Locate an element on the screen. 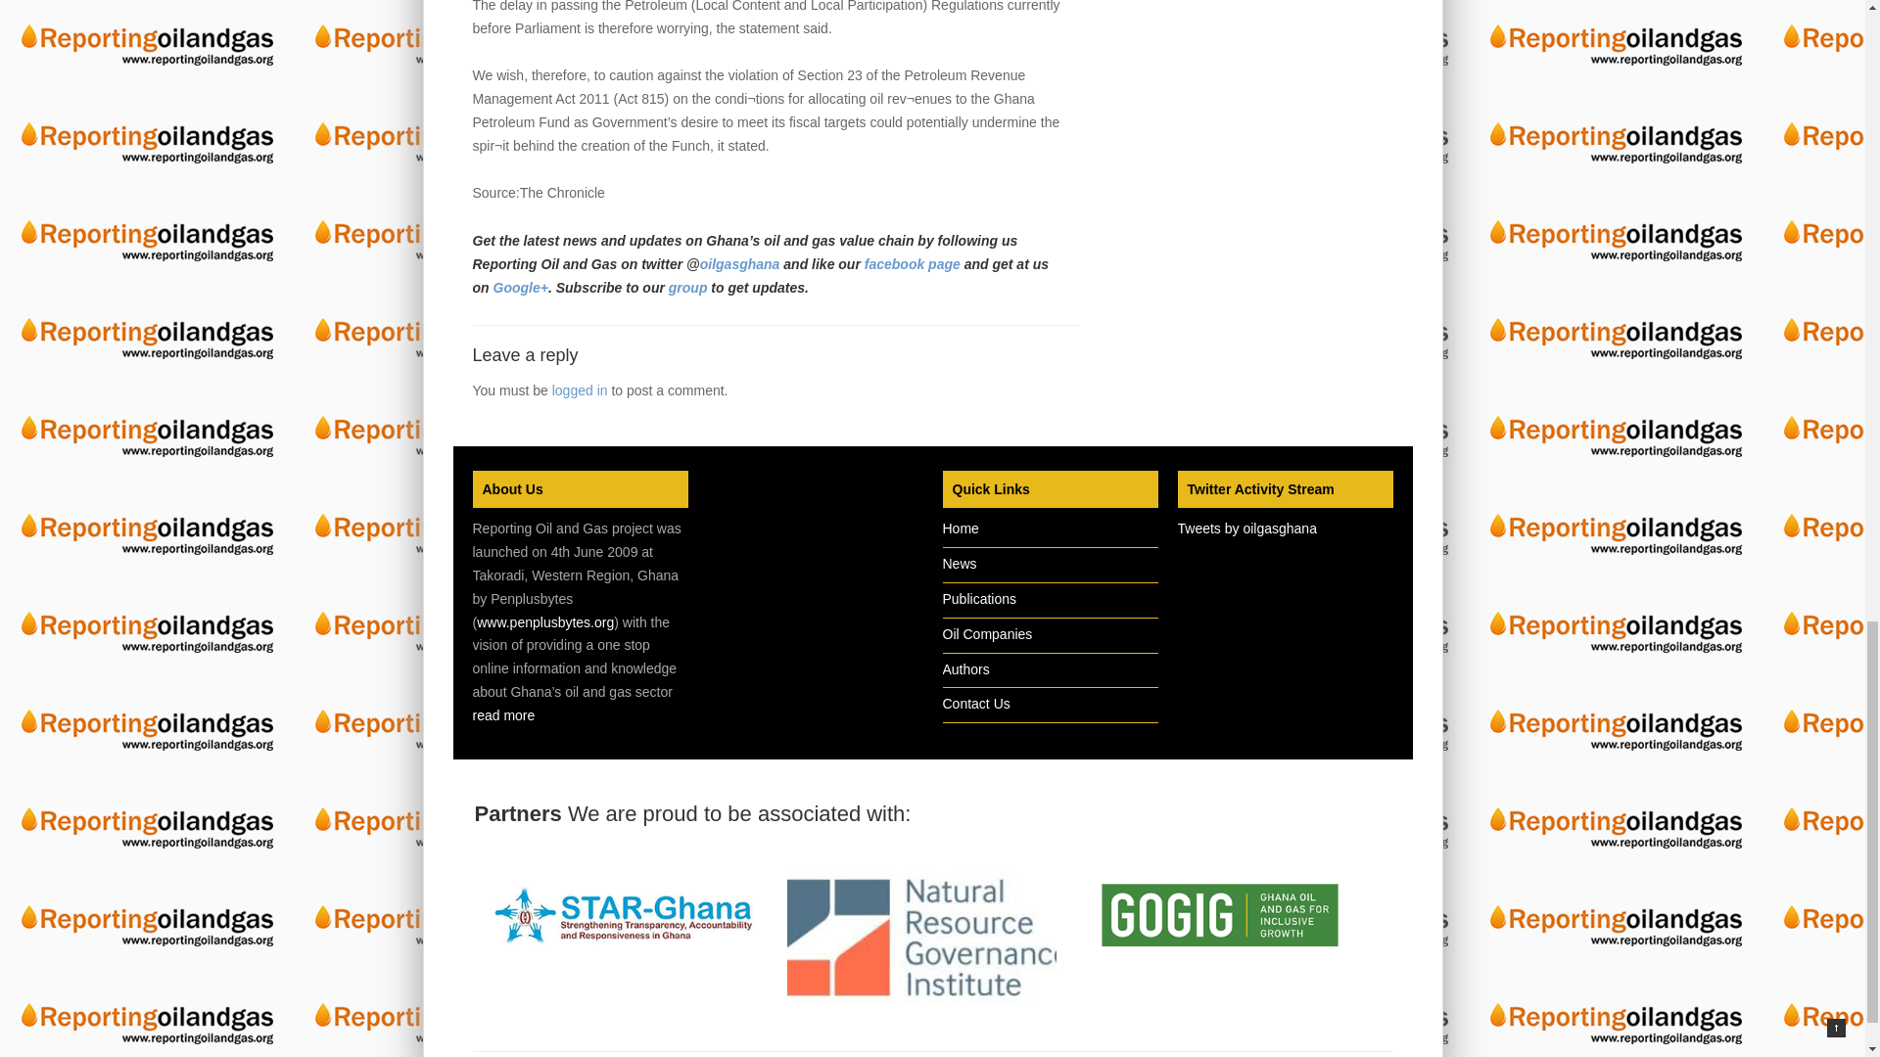  oilgasghana is located at coordinates (739, 264).